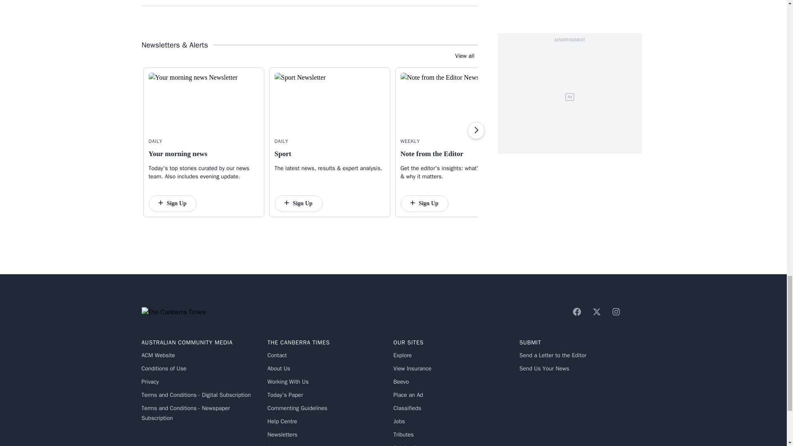 This screenshot has width=793, height=446. I want to click on Note from the Editor Newsletter, so click(455, 102).